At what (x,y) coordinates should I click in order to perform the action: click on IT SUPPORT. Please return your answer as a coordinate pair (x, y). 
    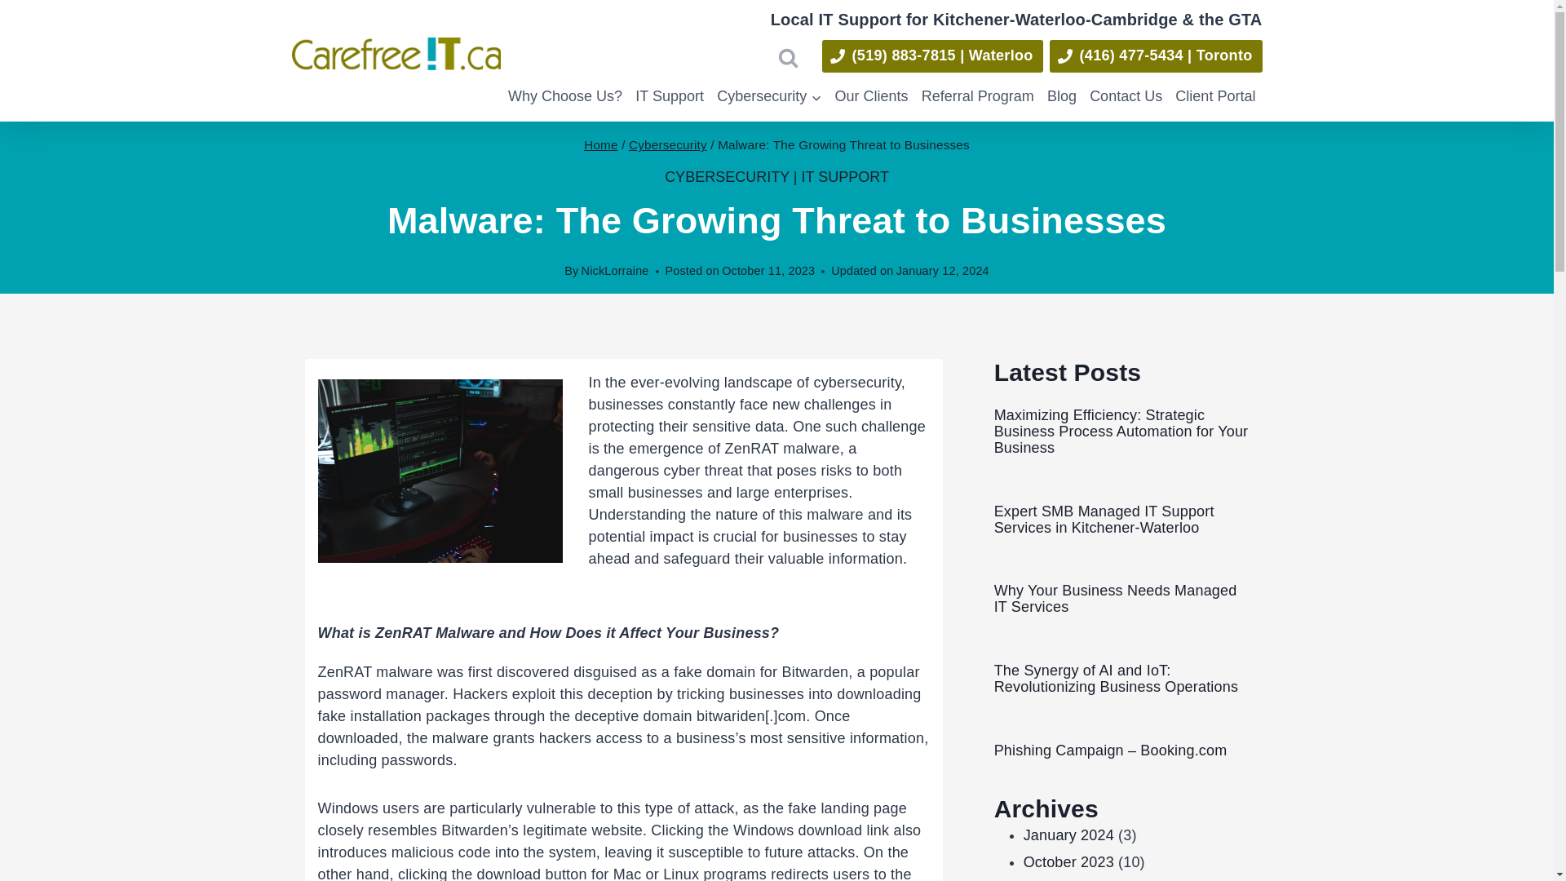
    Looking at the image, I should click on (845, 176).